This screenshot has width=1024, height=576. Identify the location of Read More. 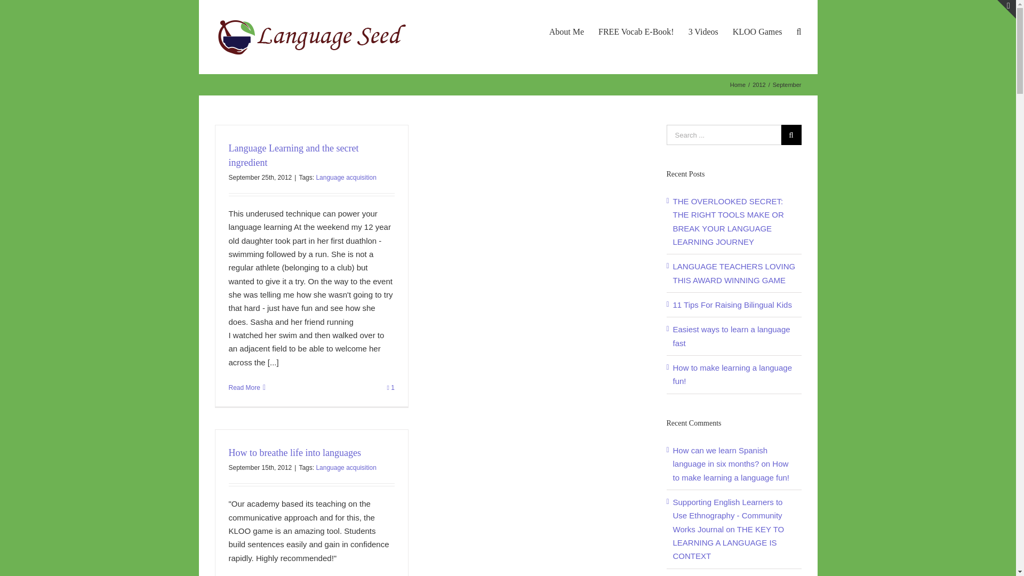
(244, 388).